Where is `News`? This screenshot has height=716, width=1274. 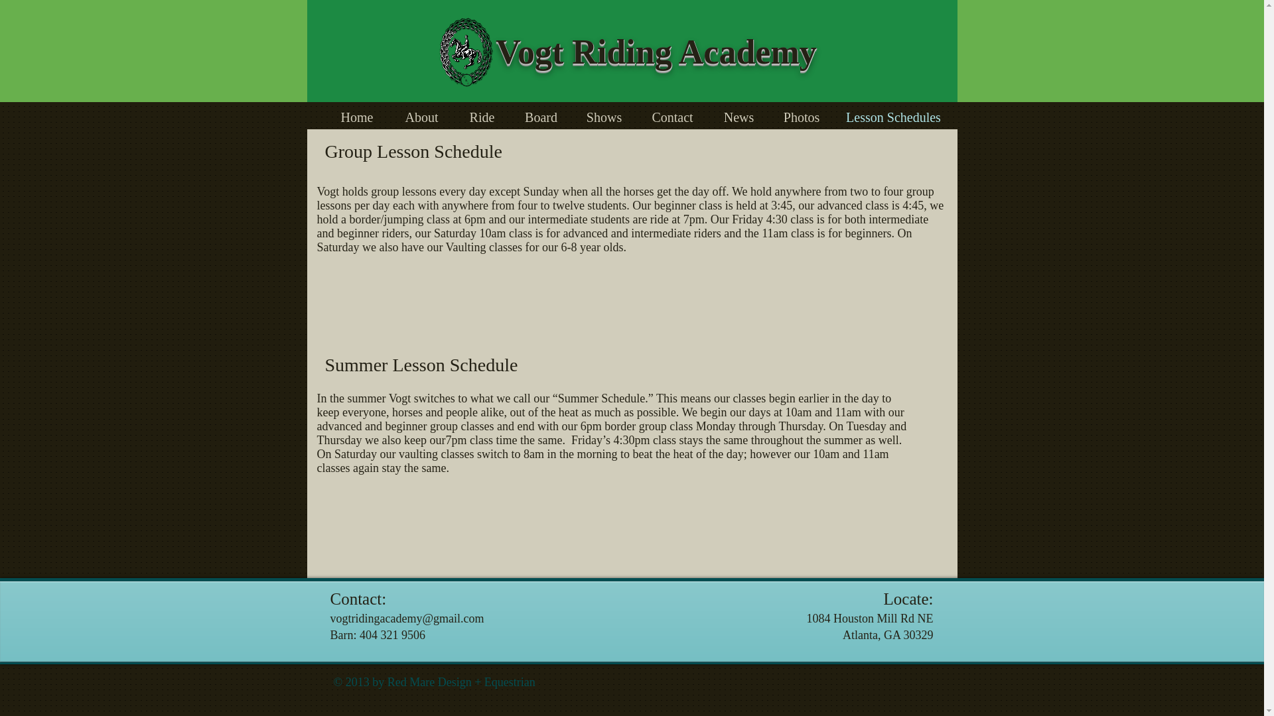
News is located at coordinates (738, 117).